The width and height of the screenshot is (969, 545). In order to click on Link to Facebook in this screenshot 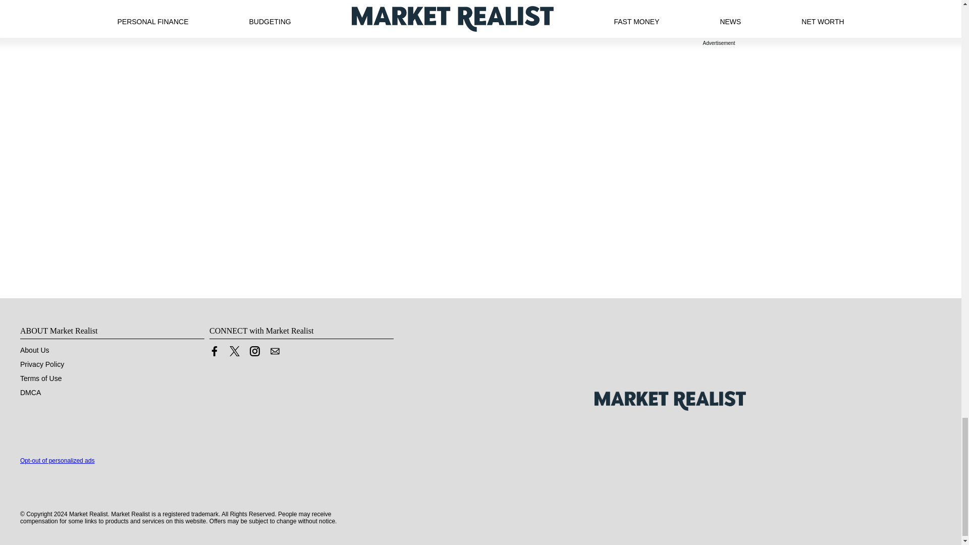, I will do `click(214, 351)`.